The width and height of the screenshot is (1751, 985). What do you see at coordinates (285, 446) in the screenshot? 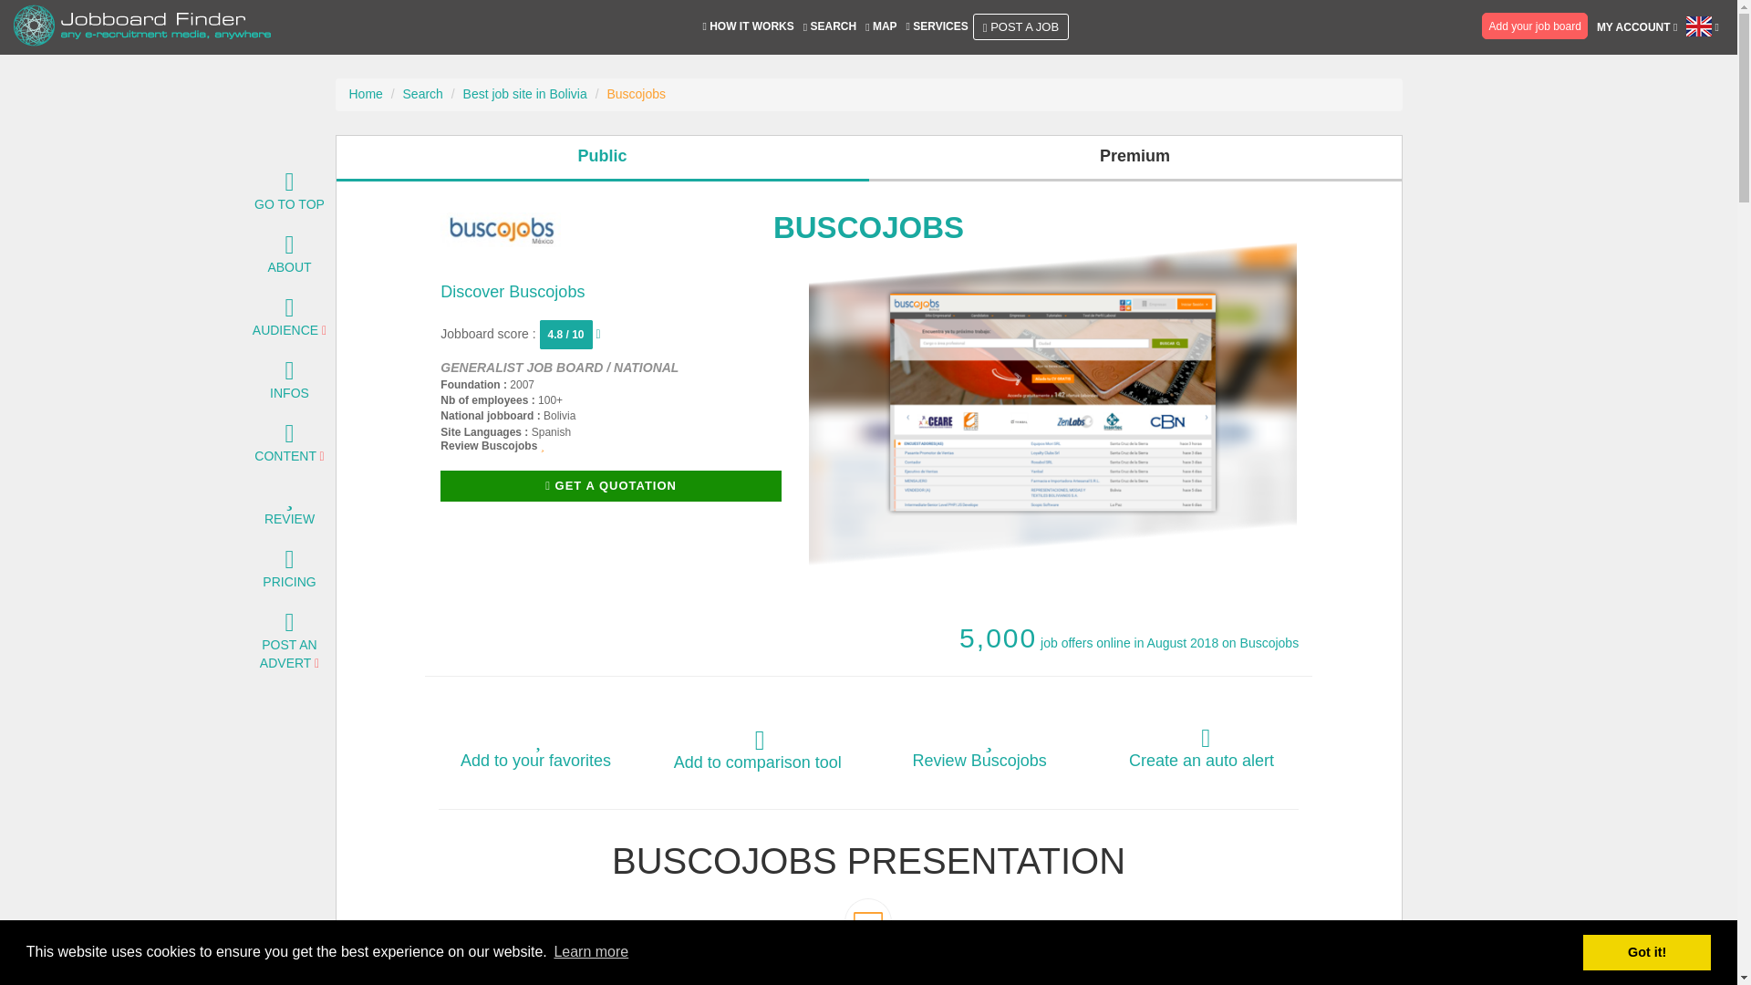
I see `AUDIENCE` at bounding box center [285, 446].